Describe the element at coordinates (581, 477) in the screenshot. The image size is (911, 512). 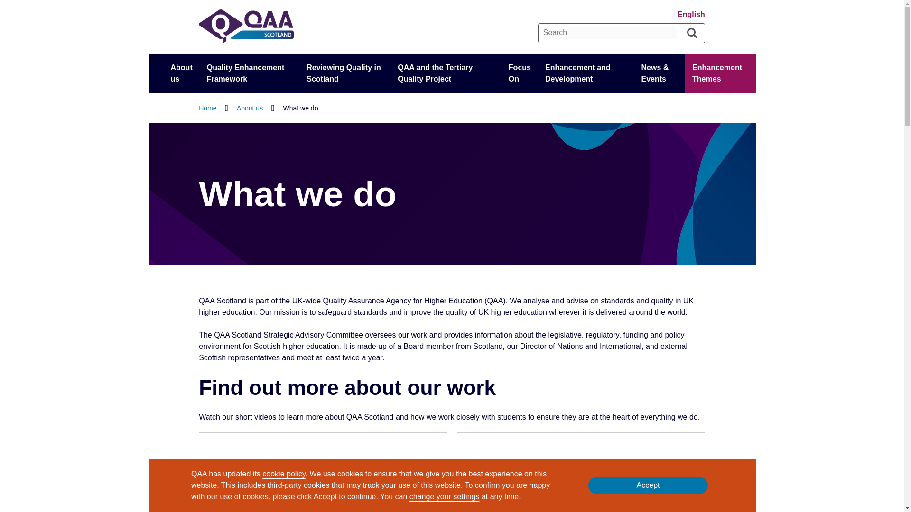
I see `YouTube video: Student Engagement at QAA Scotland` at that location.